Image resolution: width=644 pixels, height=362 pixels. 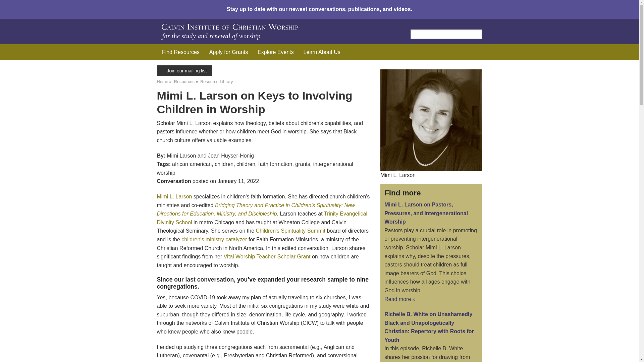 I want to click on Read more..., so click(x=426, y=213).